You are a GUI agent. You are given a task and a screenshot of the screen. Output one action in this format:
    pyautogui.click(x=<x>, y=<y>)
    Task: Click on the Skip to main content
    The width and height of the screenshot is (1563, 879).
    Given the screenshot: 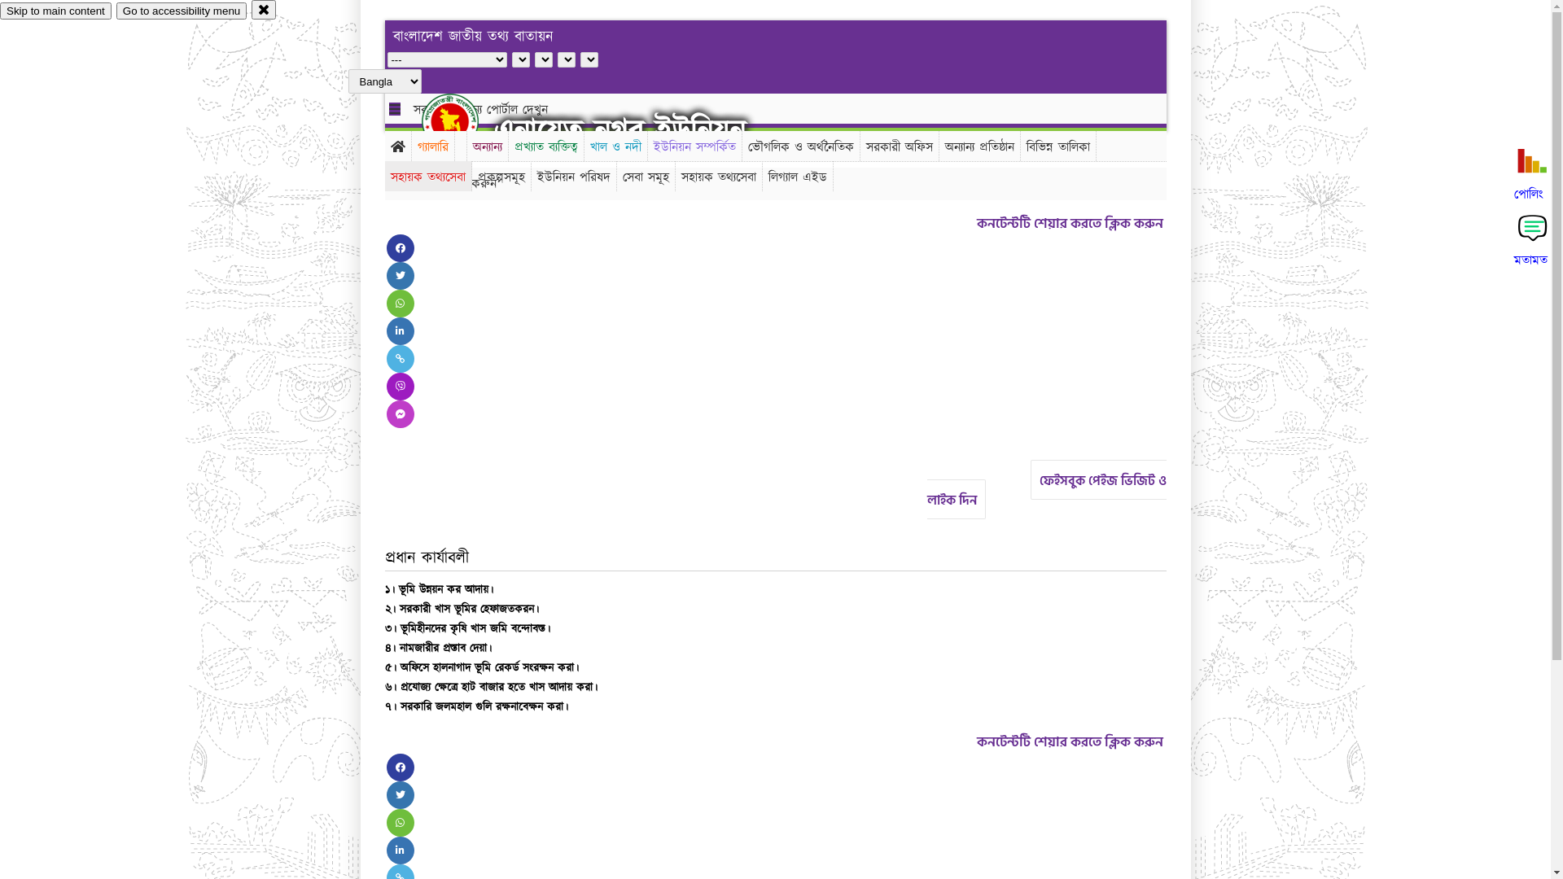 What is the action you would take?
    pyautogui.click(x=55, y=11)
    